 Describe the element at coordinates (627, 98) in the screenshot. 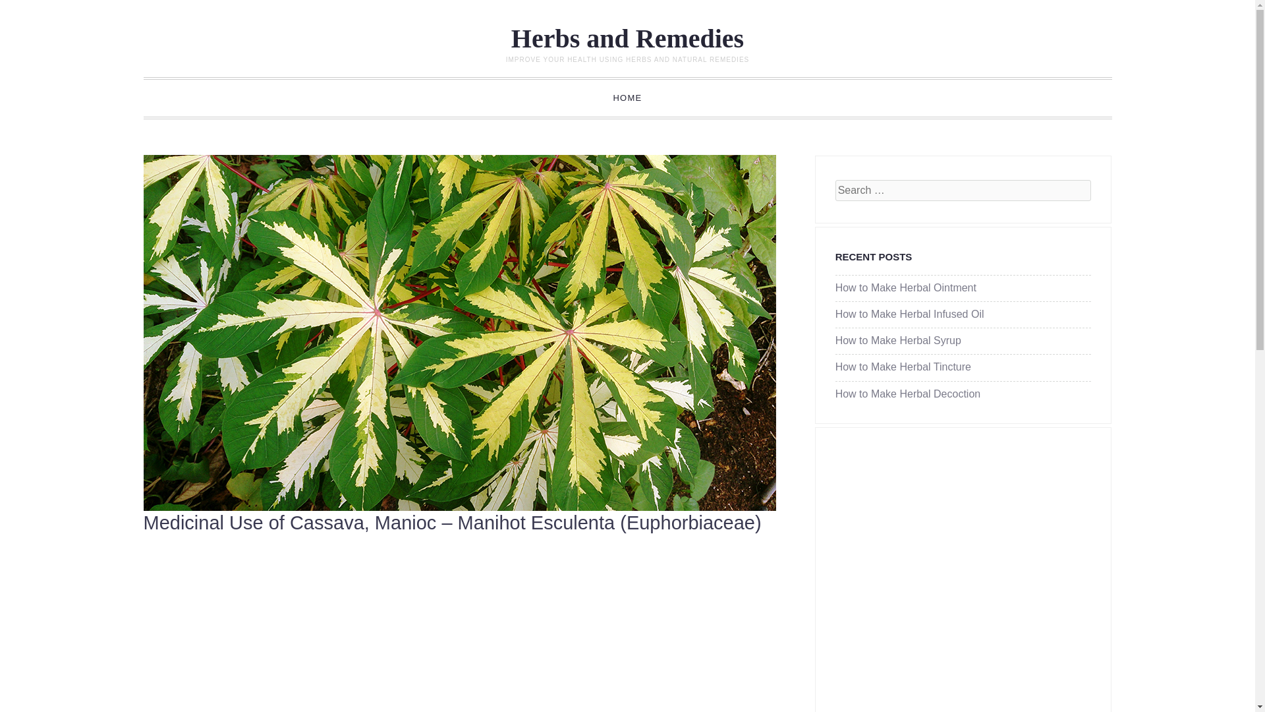

I see `HOME` at that location.